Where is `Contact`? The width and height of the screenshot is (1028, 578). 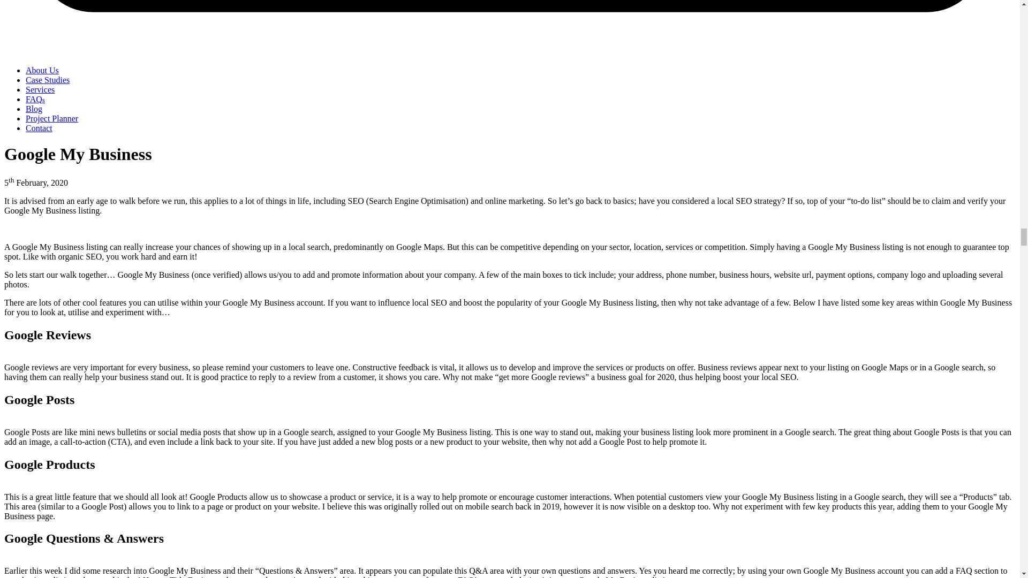 Contact is located at coordinates (39, 128).